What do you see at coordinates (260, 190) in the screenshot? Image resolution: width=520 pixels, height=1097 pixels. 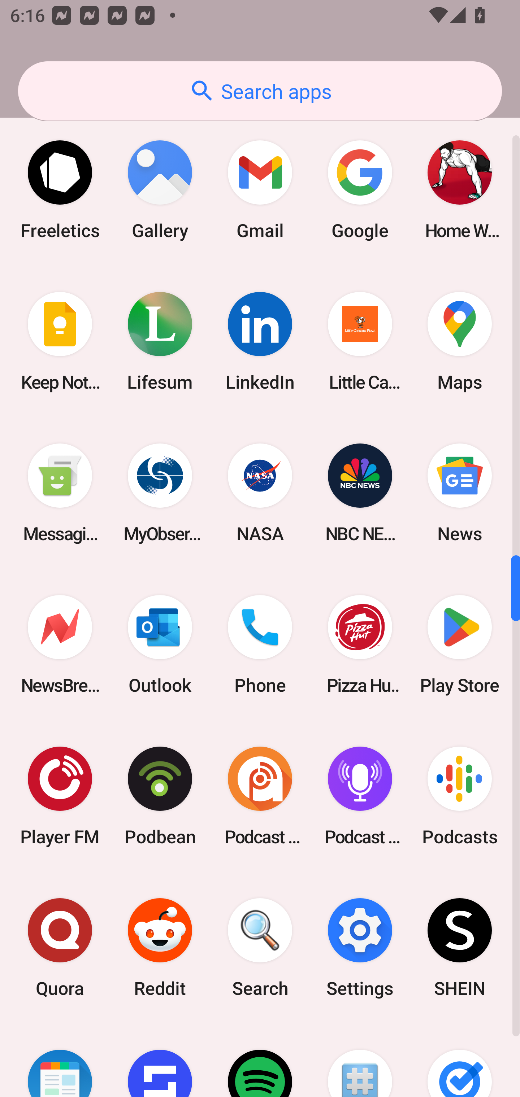 I see `Gmail` at bounding box center [260, 190].